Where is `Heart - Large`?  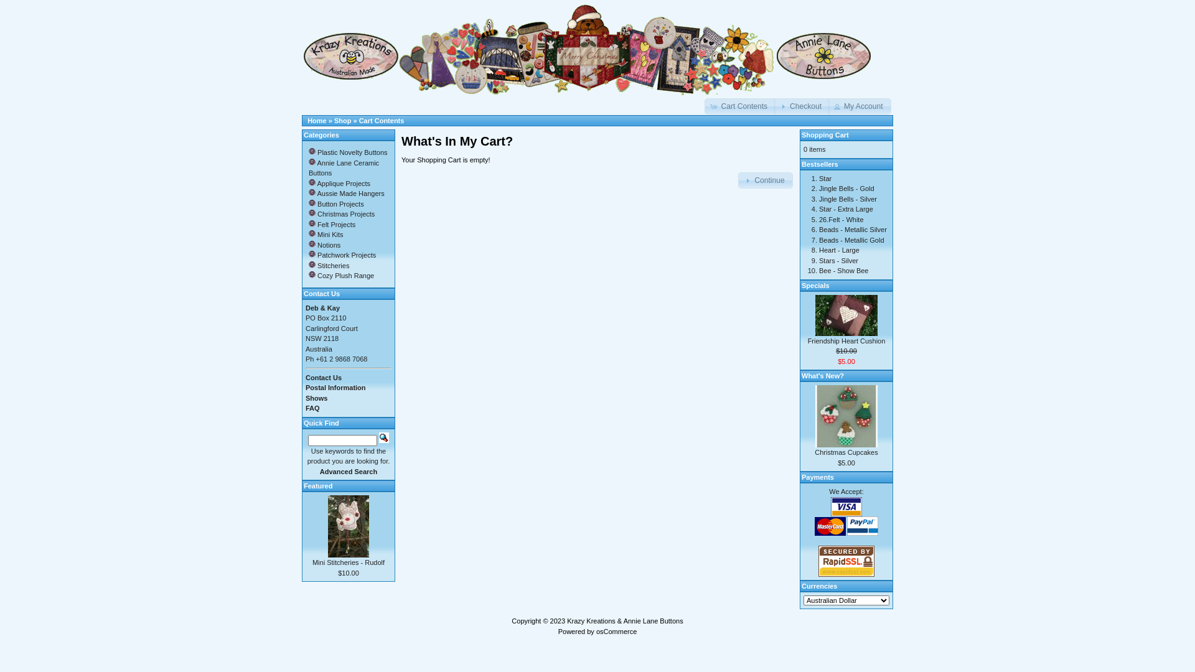
Heart - Large is located at coordinates (839, 250).